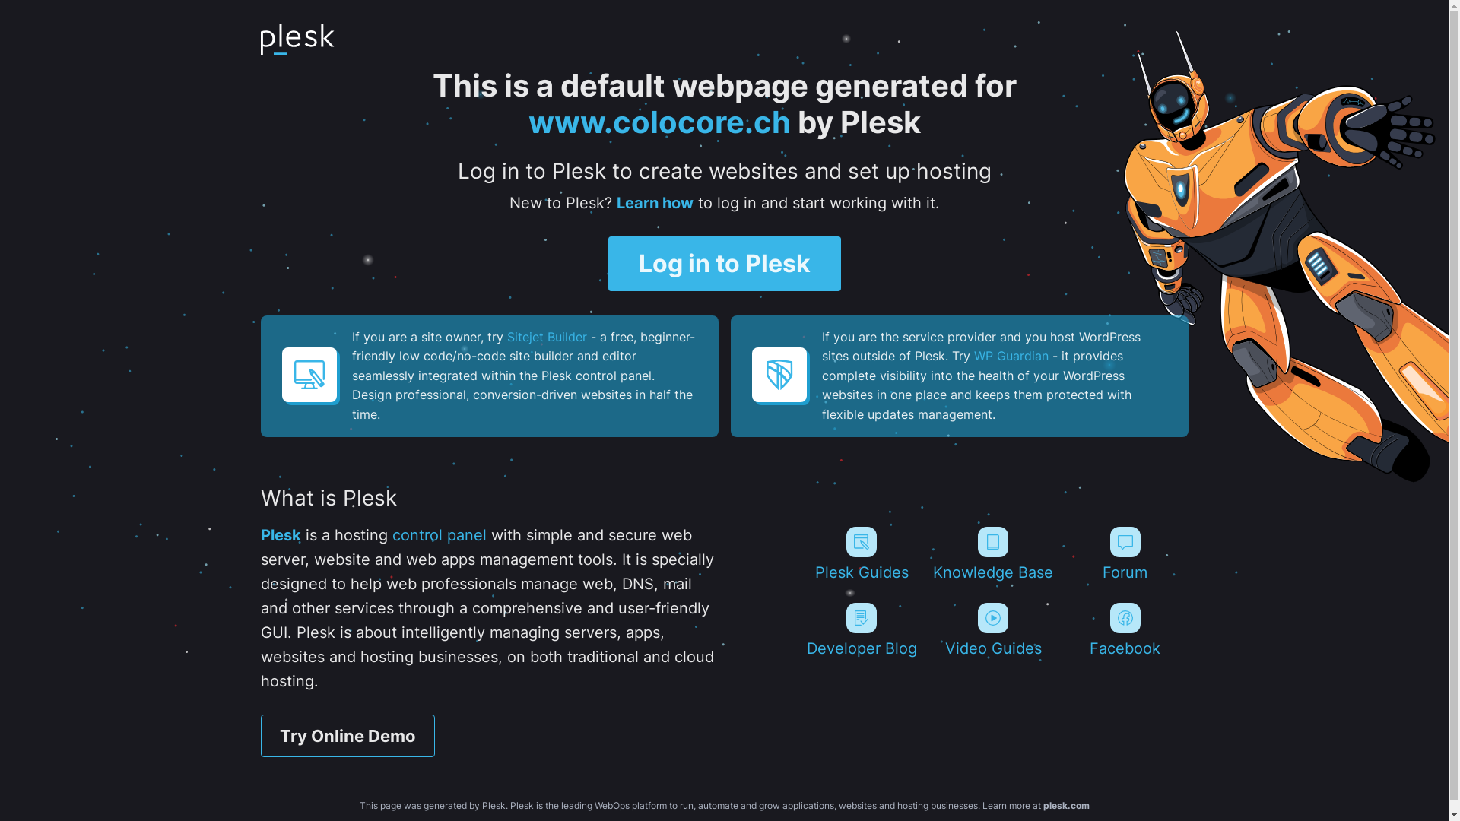  What do you see at coordinates (1125, 630) in the screenshot?
I see `Facebook` at bounding box center [1125, 630].